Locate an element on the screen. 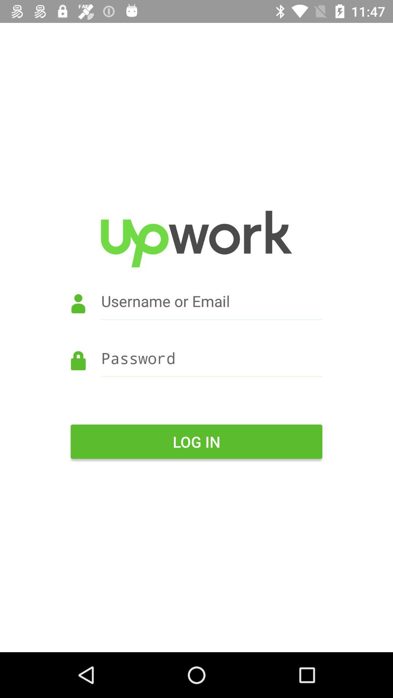 The width and height of the screenshot is (393, 698). jump until the log in is located at coordinates (196, 441).